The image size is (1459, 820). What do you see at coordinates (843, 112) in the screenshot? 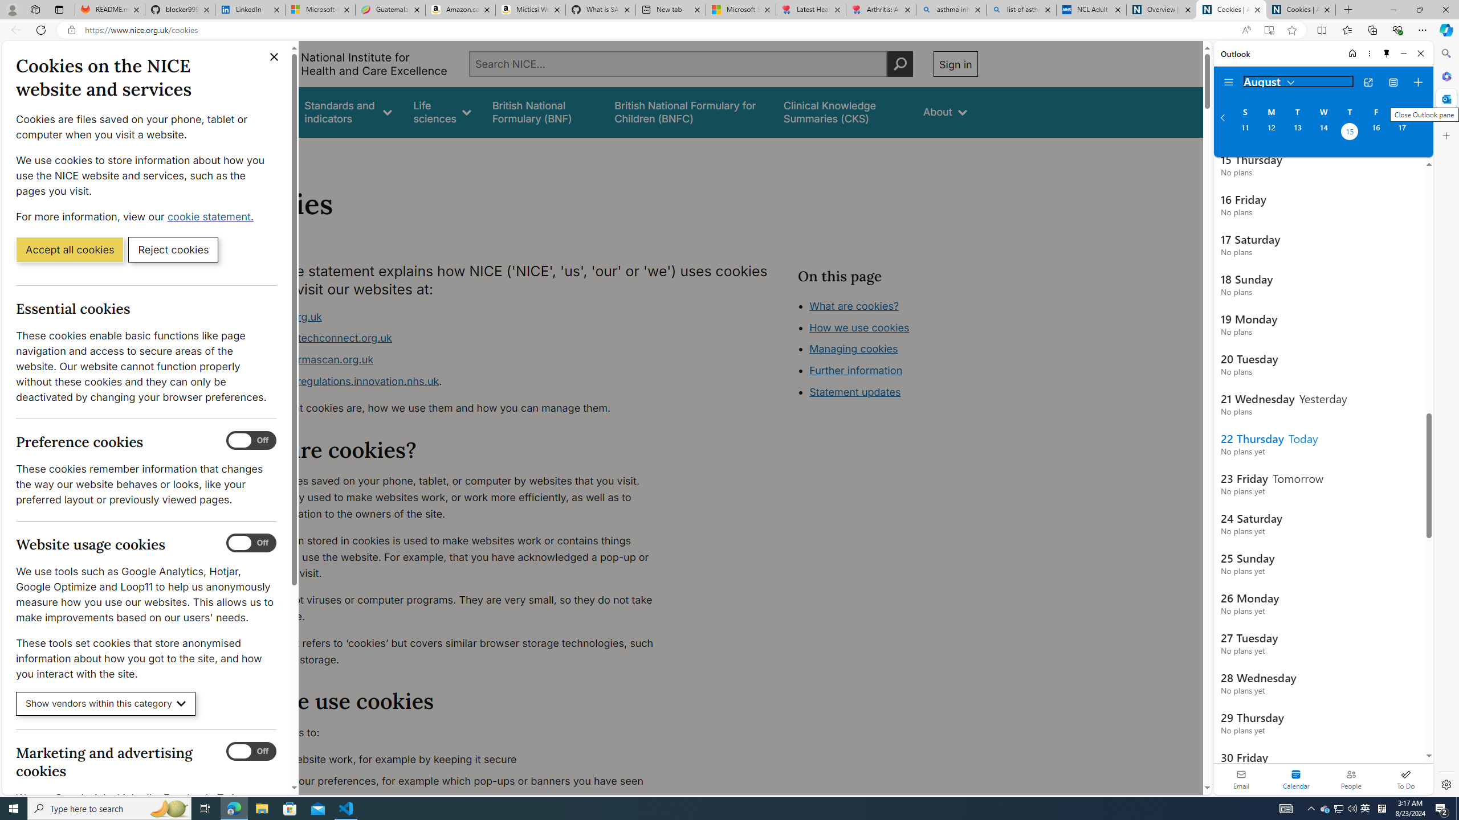
I see `false` at bounding box center [843, 112].